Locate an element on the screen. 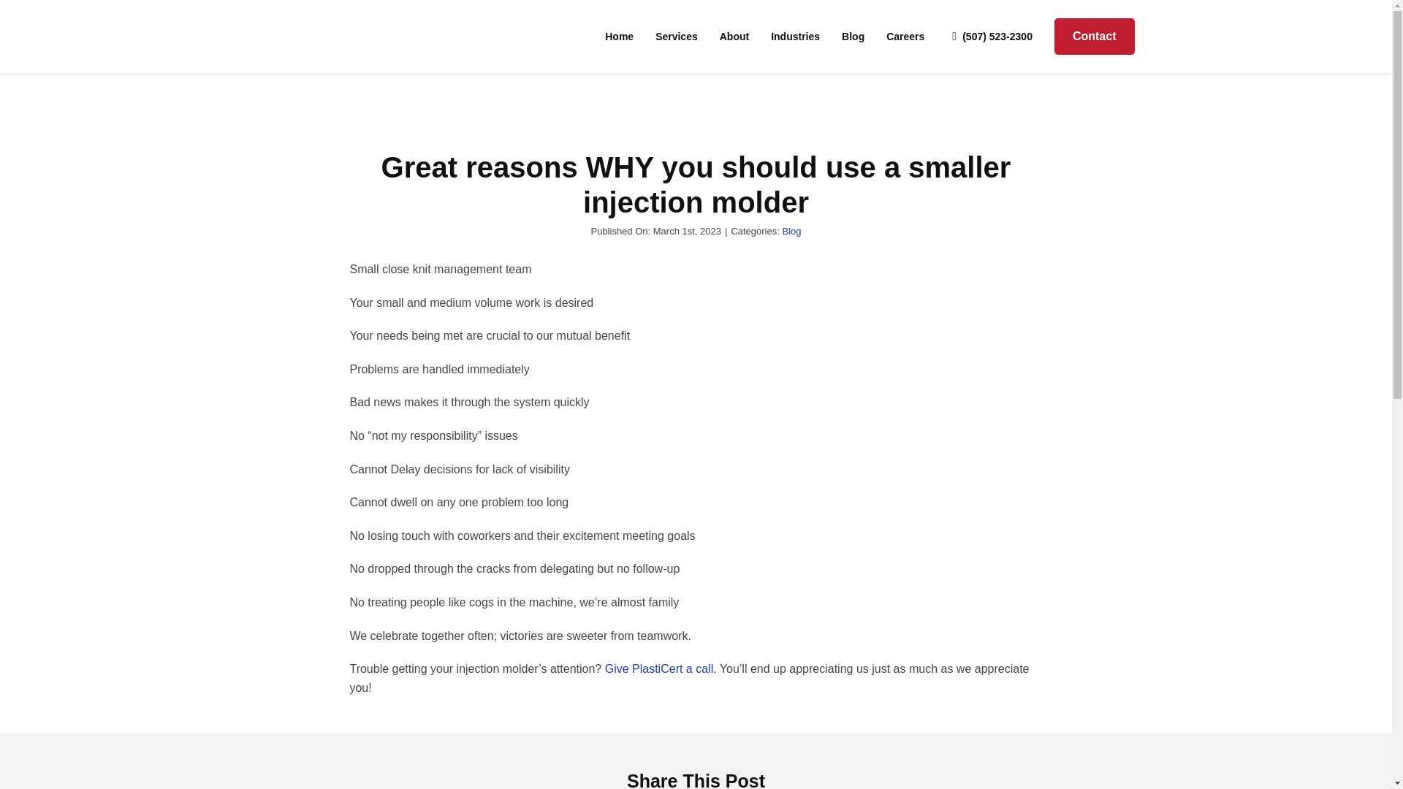  Give PlastiCert a call. is located at coordinates (661, 669).